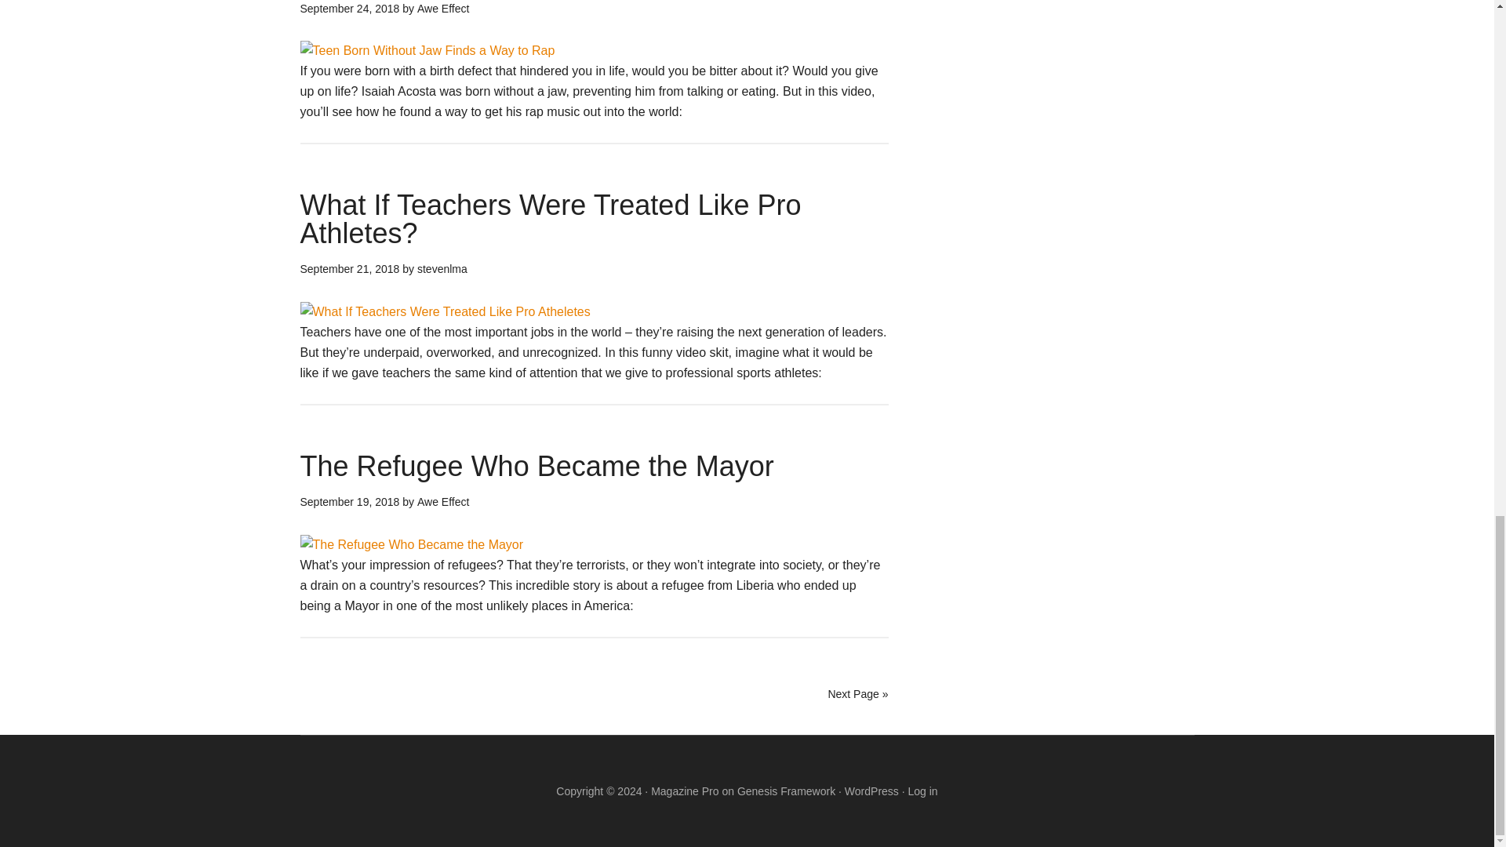 This screenshot has height=847, width=1506. What do you see at coordinates (872, 791) in the screenshot?
I see `WordPress` at bounding box center [872, 791].